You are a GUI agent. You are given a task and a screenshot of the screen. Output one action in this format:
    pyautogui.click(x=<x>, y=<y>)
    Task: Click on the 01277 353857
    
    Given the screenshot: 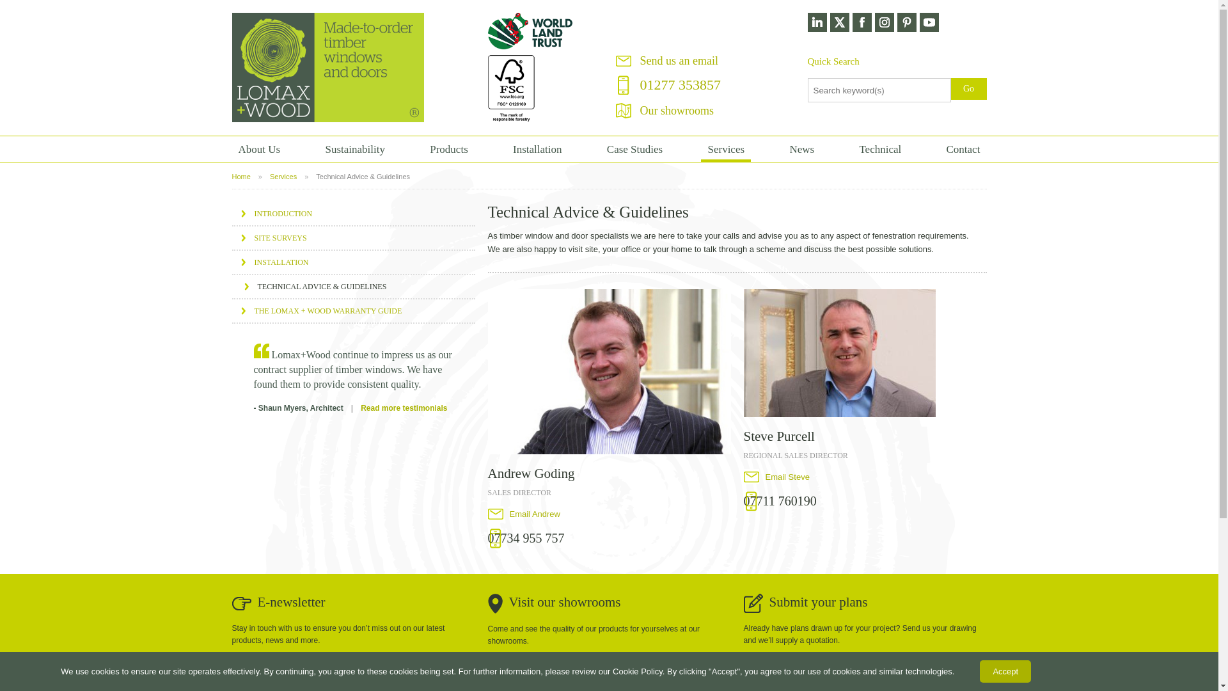 What is the action you would take?
    pyautogui.click(x=681, y=84)
    